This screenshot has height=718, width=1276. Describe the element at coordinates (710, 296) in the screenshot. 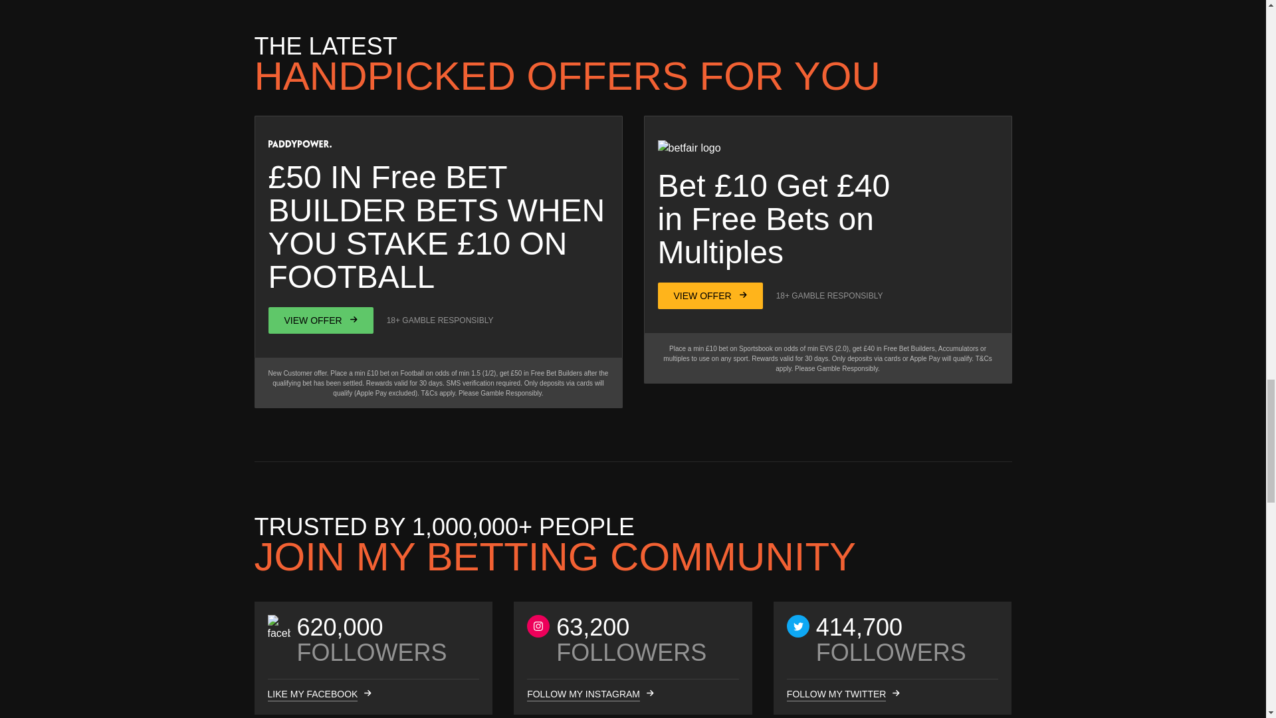

I see `VIEW OFFER` at that location.